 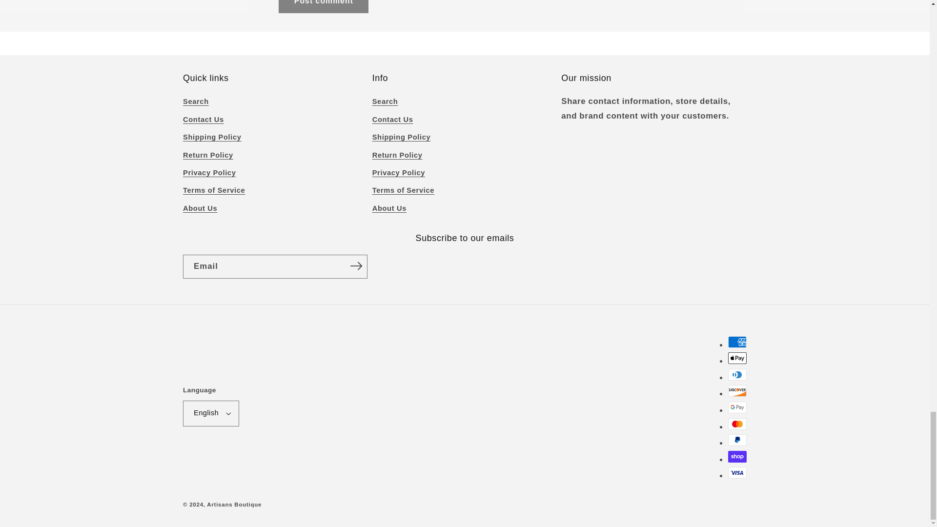 What do you see at coordinates (214, 190) in the screenshot?
I see `Terms of Service` at bounding box center [214, 190].